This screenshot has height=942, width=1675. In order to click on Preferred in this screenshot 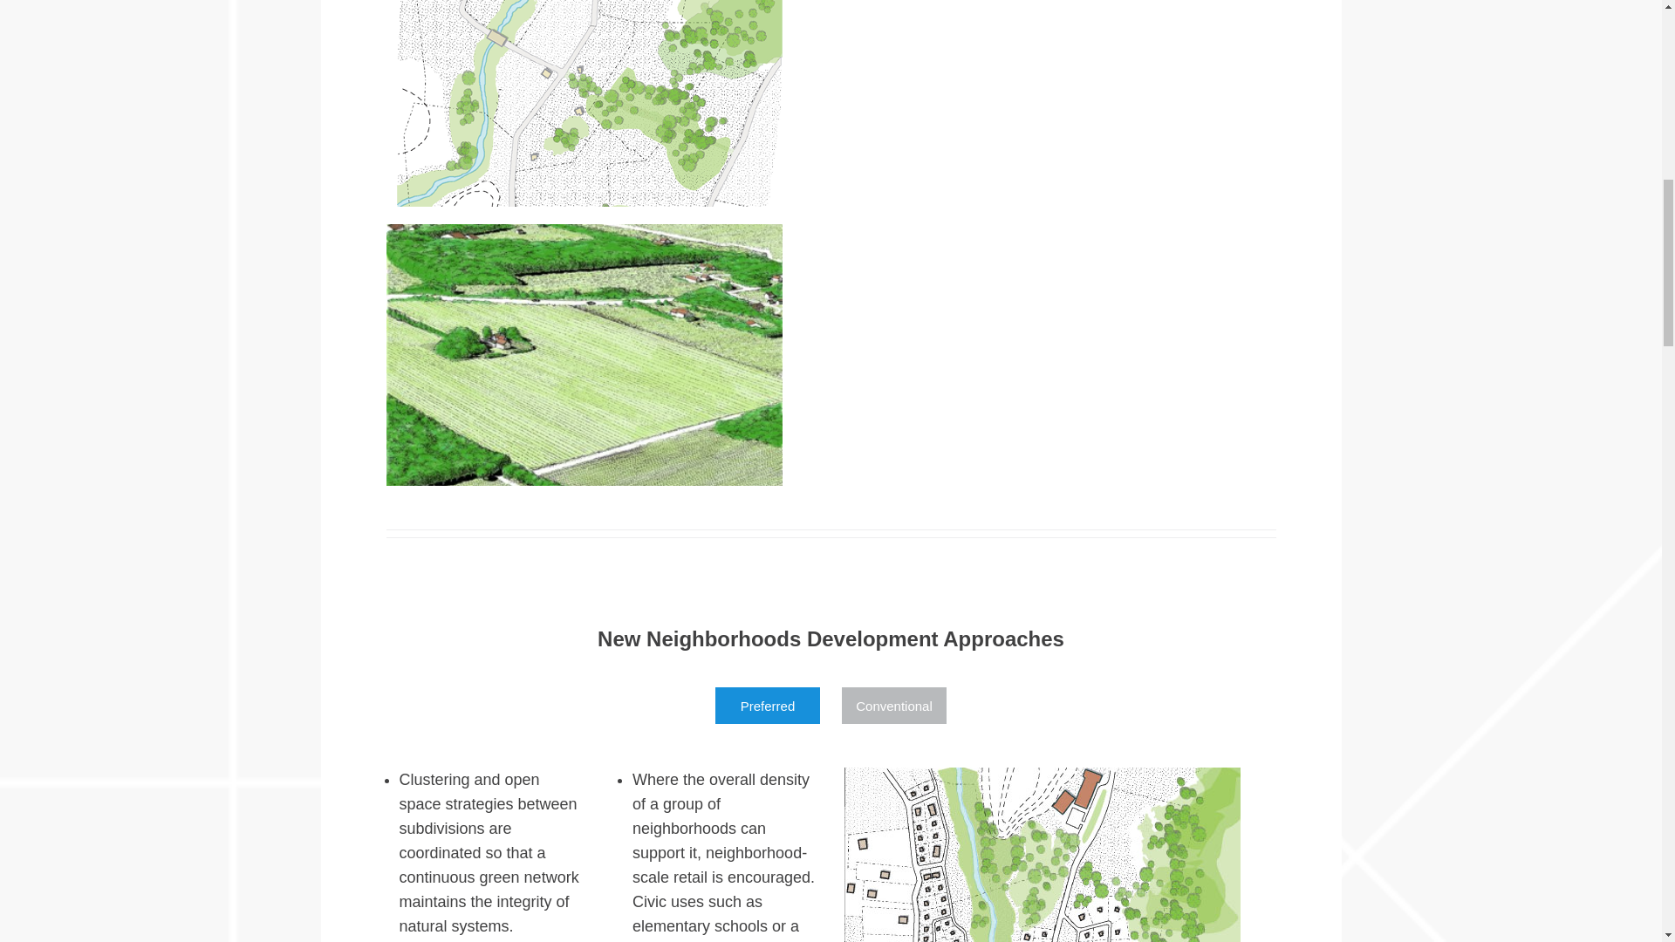, I will do `click(768, 706)`.